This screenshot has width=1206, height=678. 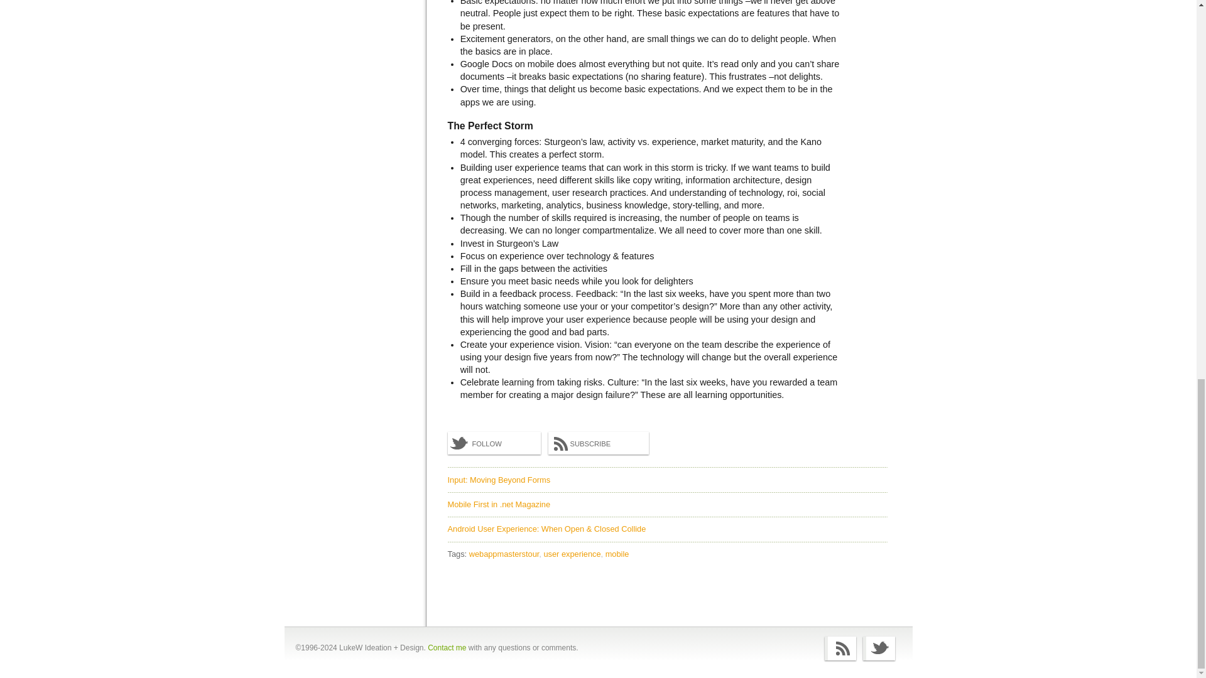 What do you see at coordinates (598, 443) in the screenshot?
I see `SUBSCRIBE` at bounding box center [598, 443].